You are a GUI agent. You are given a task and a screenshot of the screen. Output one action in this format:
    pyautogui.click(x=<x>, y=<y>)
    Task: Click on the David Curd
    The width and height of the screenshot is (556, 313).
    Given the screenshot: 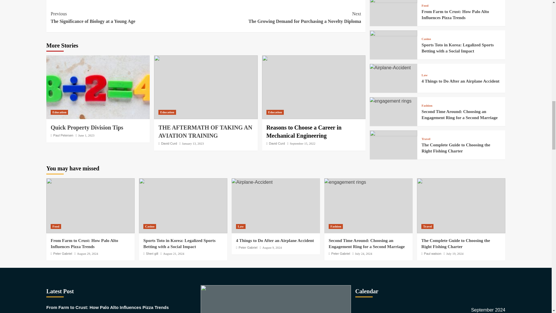 What is the action you would take?
    pyautogui.click(x=169, y=143)
    